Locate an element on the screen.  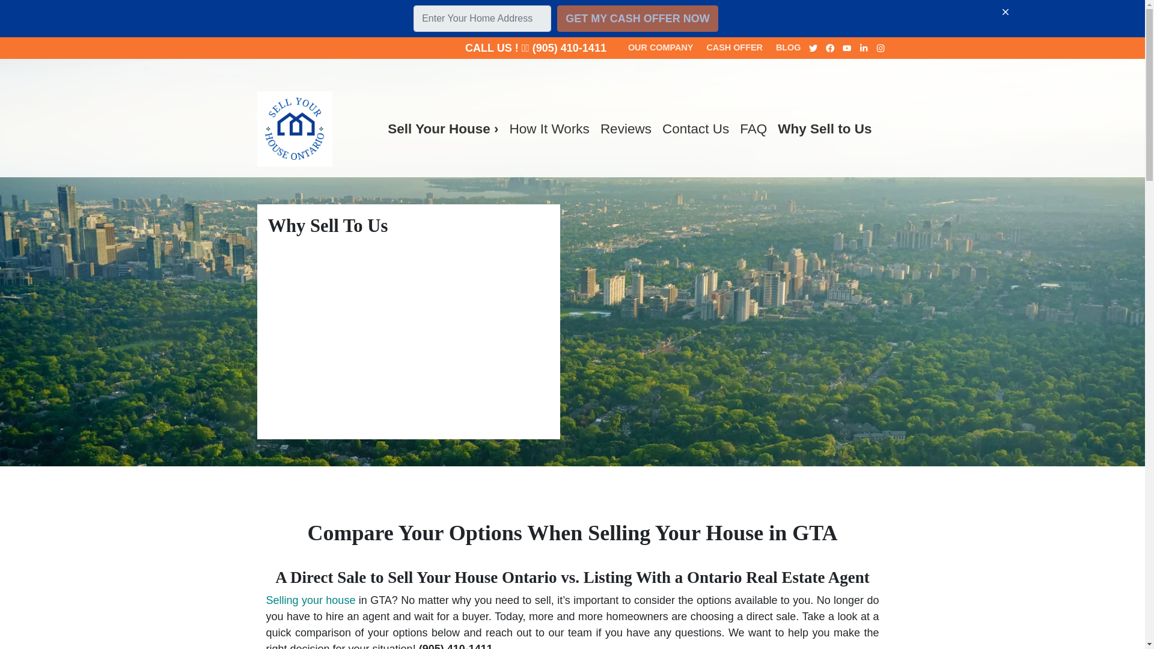
FAQ is located at coordinates (753, 129).